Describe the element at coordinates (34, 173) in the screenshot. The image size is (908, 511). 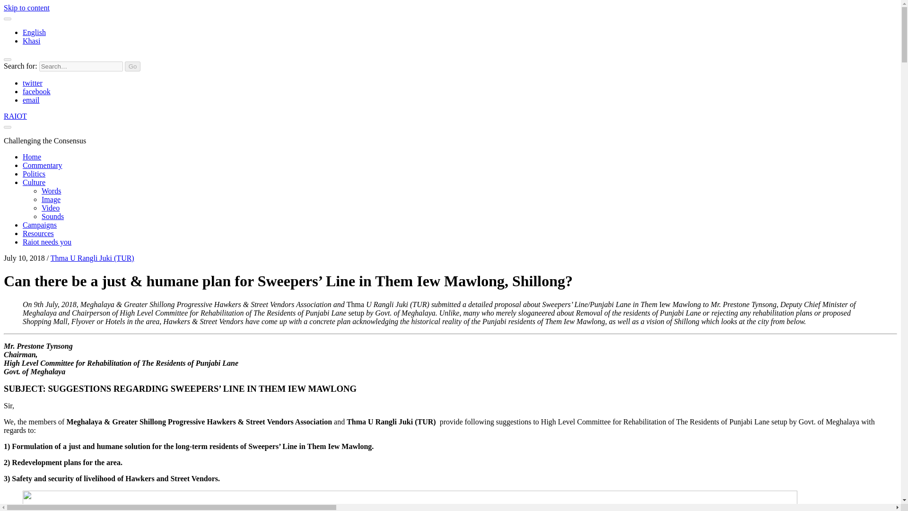
I see `Politics` at that location.